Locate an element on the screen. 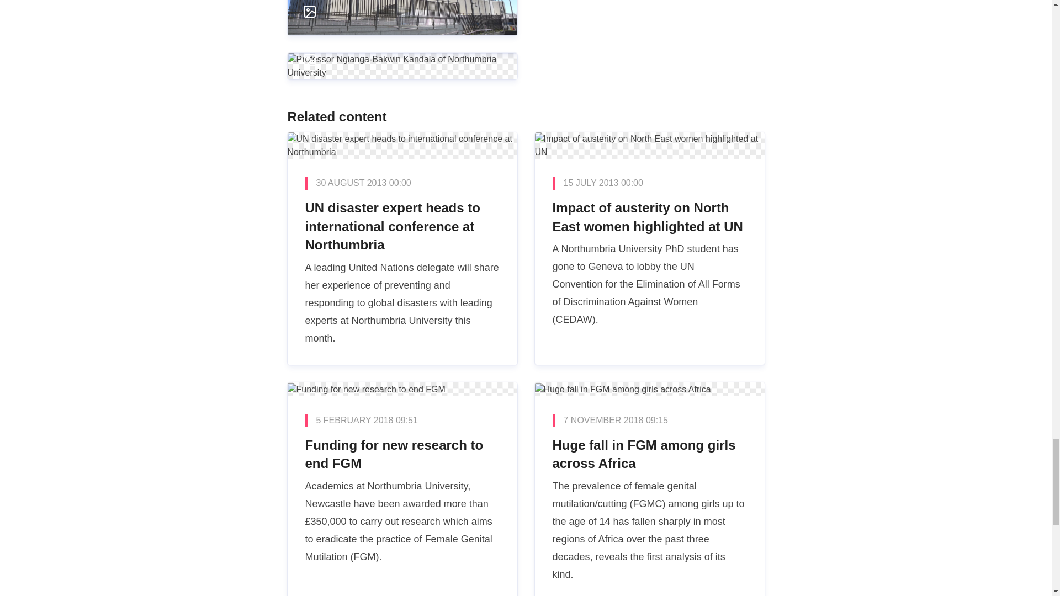  Huge fall in FGM among girls across Africa is located at coordinates (649, 489).